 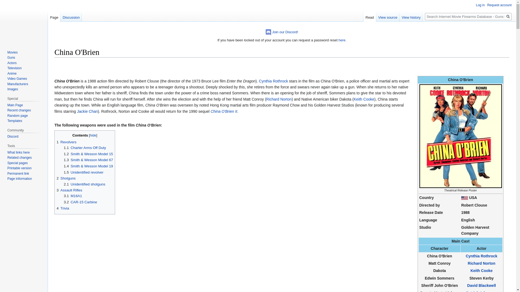 What do you see at coordinates (274, 81) in the screenshot?
I see `Cynthia Rothrock` at bounding box center [274, 81].